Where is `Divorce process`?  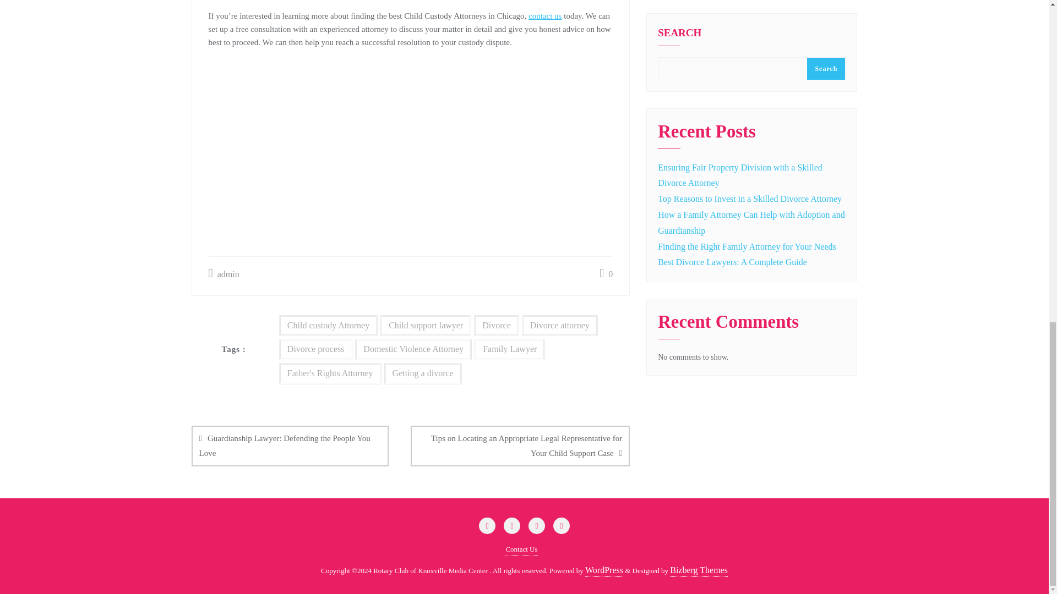 Divorce process is located at coordinates (316, 349).